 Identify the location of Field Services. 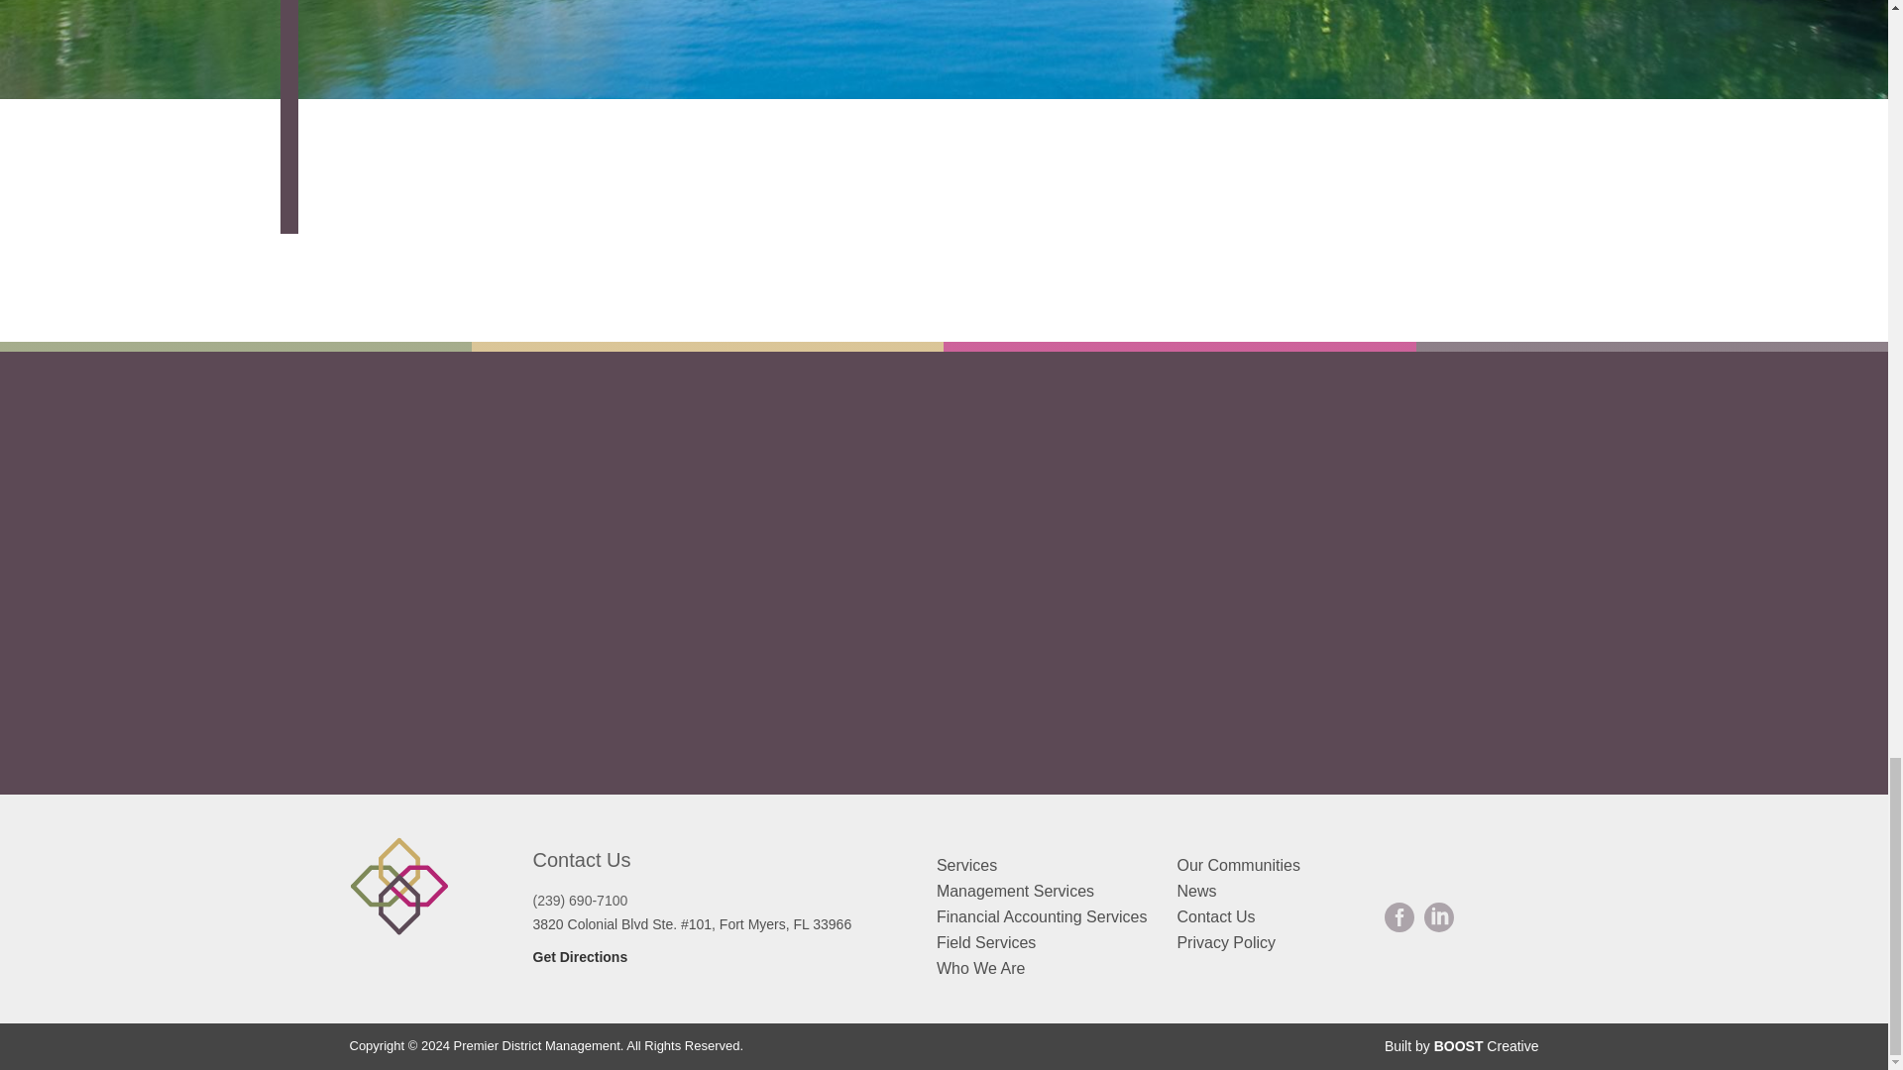
(985, 942).